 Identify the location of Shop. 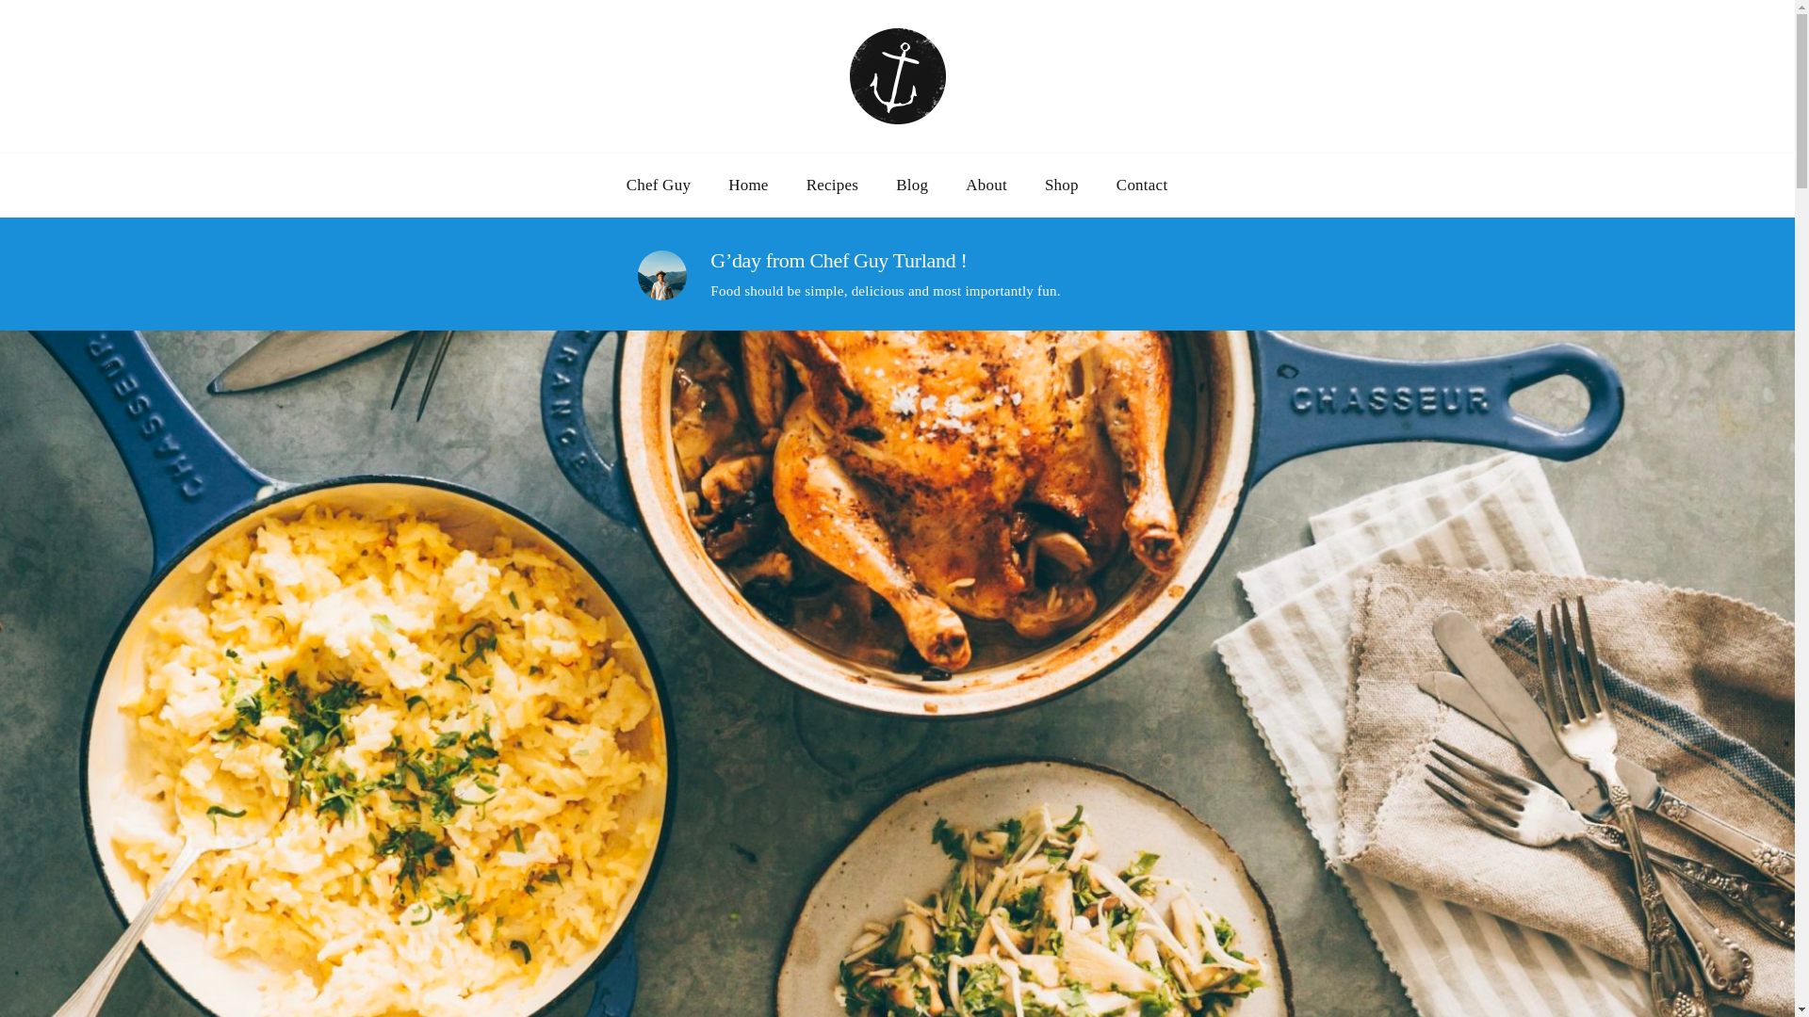
(1061, 186).